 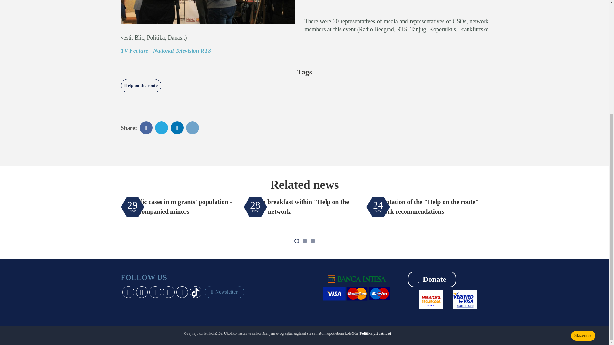 I want to click on TV Feature - National Television RTS, so click(x=166, y=50).